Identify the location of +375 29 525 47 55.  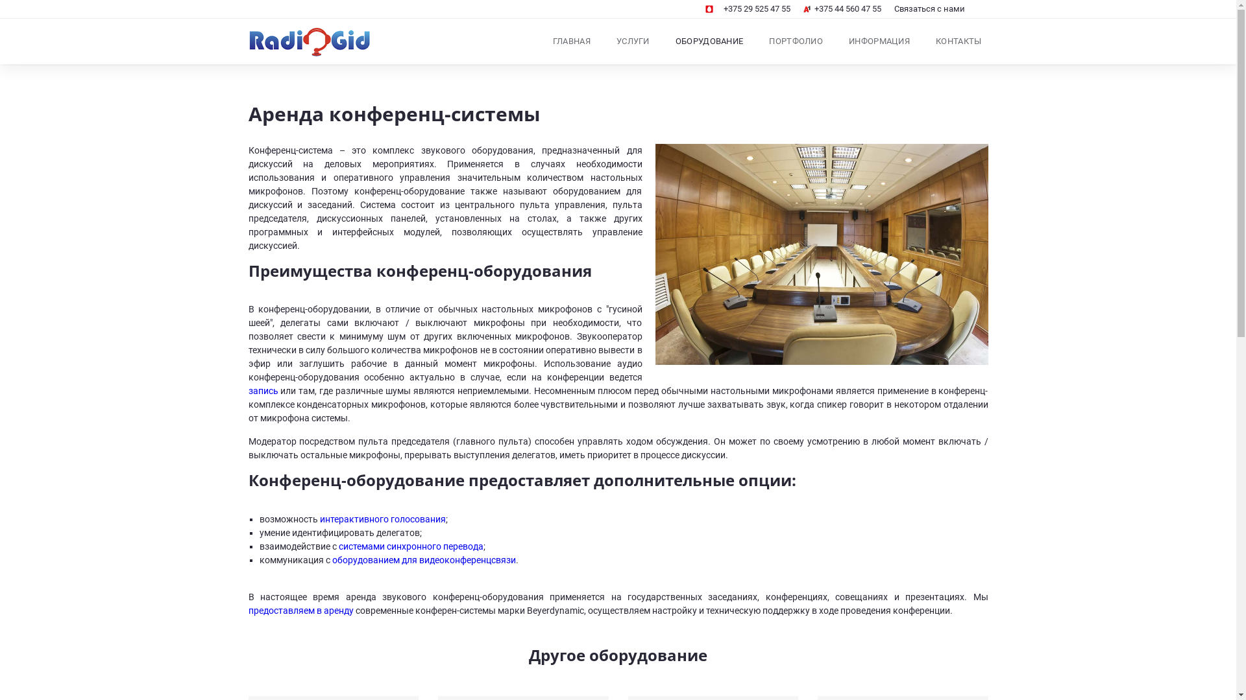
(748, 9).